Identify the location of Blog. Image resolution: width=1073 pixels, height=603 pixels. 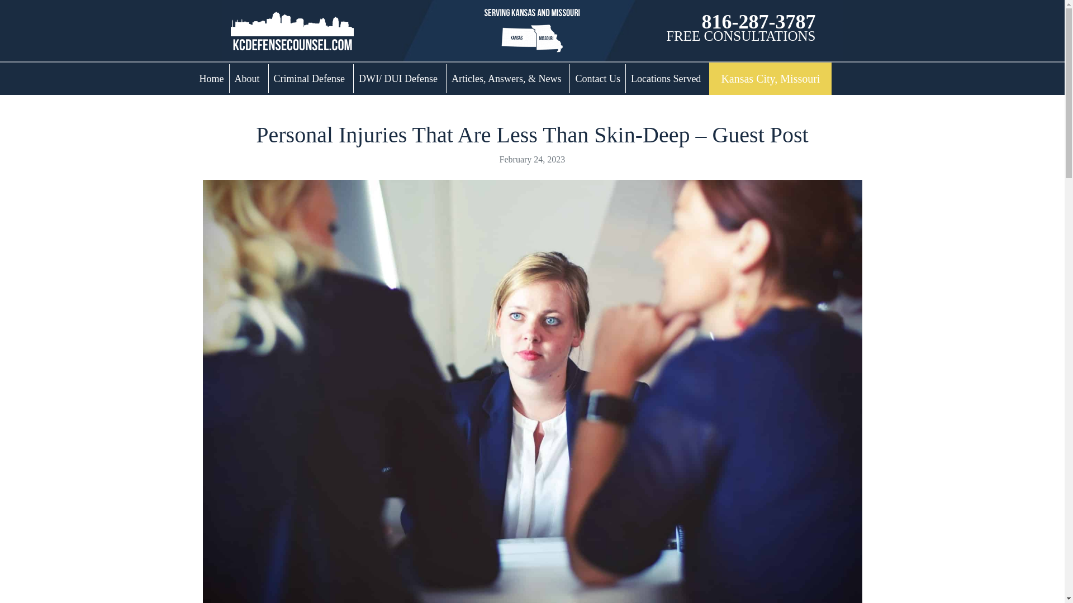
(507, 78).